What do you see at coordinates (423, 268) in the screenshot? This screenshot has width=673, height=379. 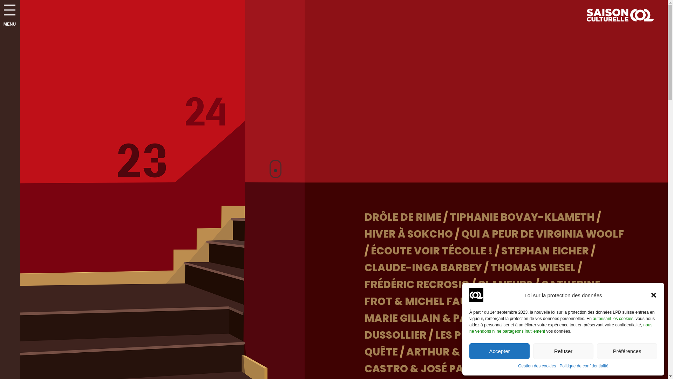 I see `CLAUDE-INGA BARBEY` at bounding box center [423, 268].